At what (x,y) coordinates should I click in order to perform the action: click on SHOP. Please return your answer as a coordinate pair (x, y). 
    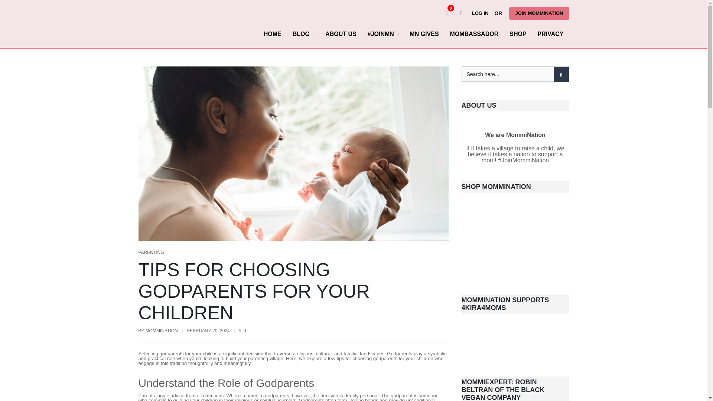
    Looking at the image, I should click on (518, 34).